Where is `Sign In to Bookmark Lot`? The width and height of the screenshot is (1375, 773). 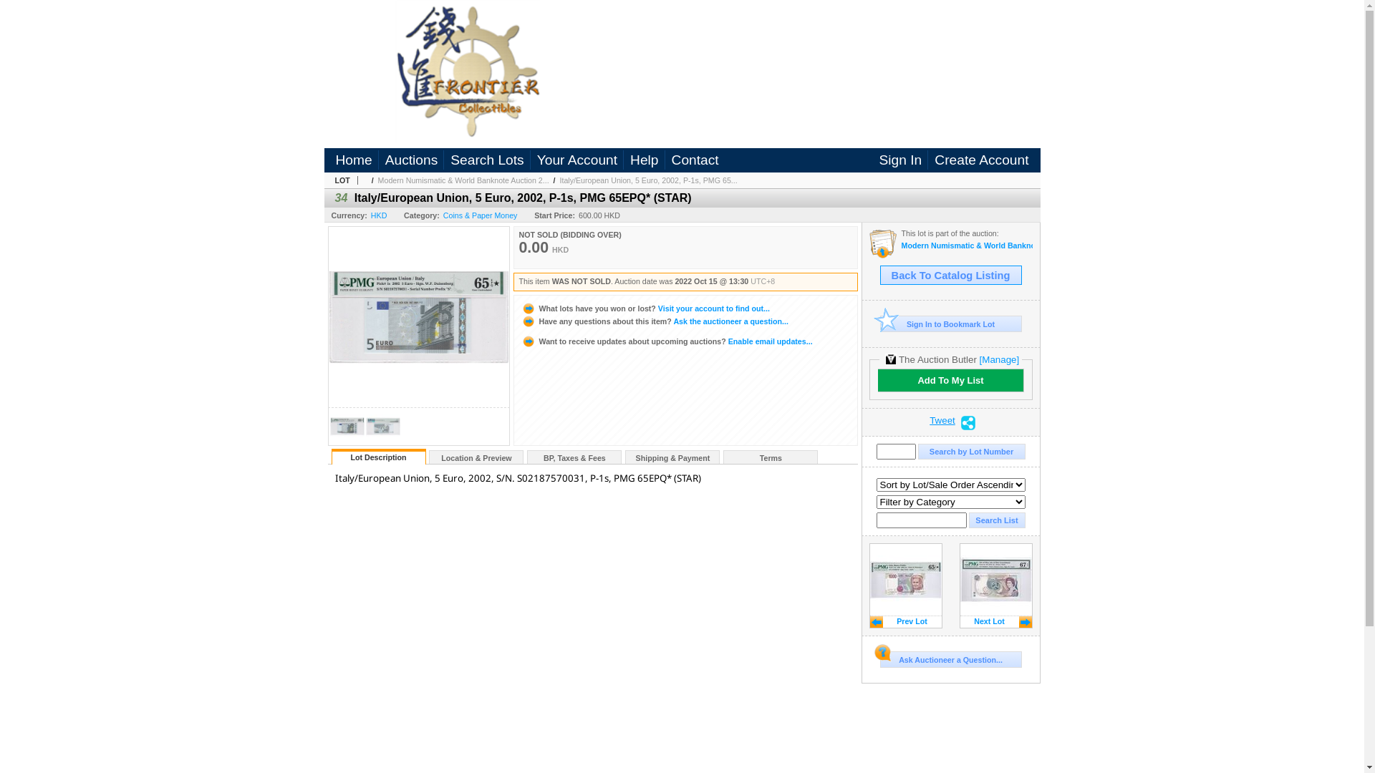 Sign In to Bookmark Lot is located at coordinates (950, 324).